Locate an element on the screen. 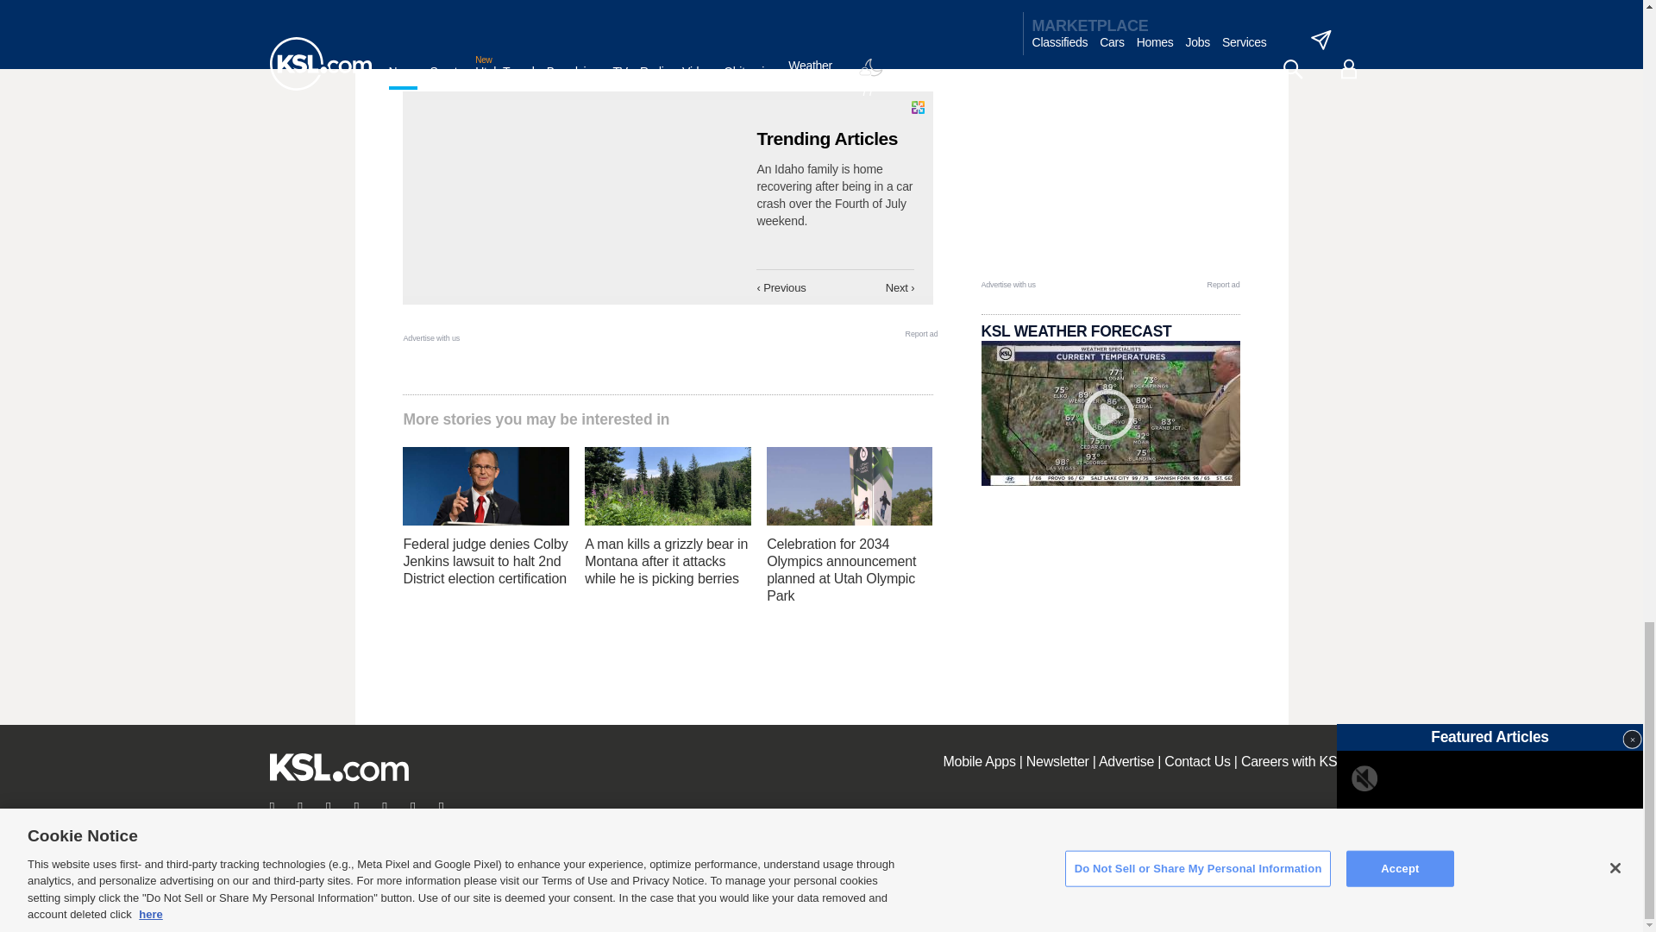  3rd party ad content is located at coordinates (1111, 169).